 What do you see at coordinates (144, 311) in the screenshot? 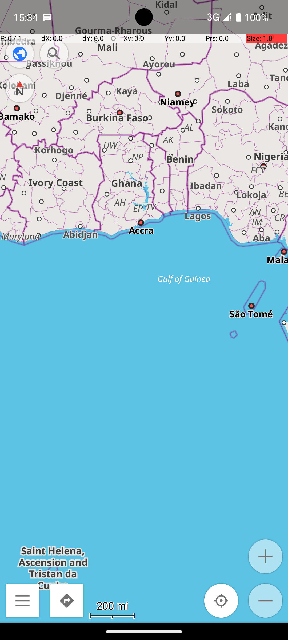
I see `Map` at bounding box center [144, 311].